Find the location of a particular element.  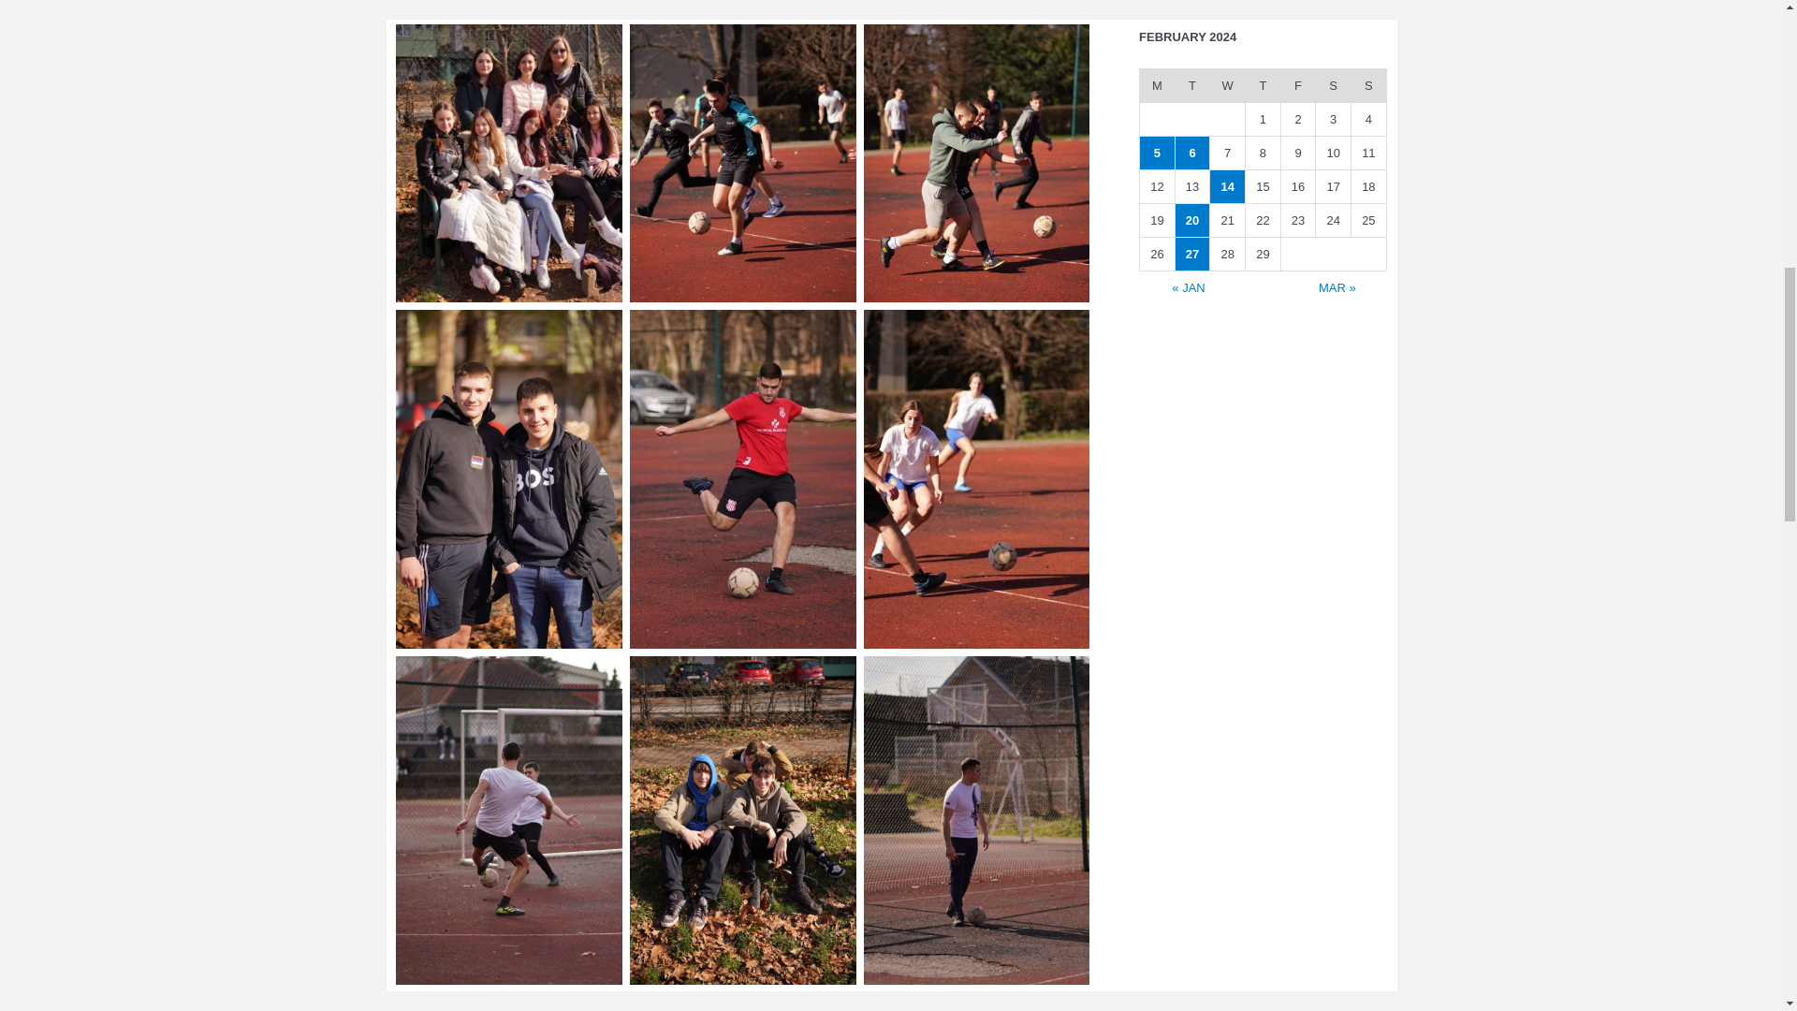

Thursday is located at coordinates (1263, 86).